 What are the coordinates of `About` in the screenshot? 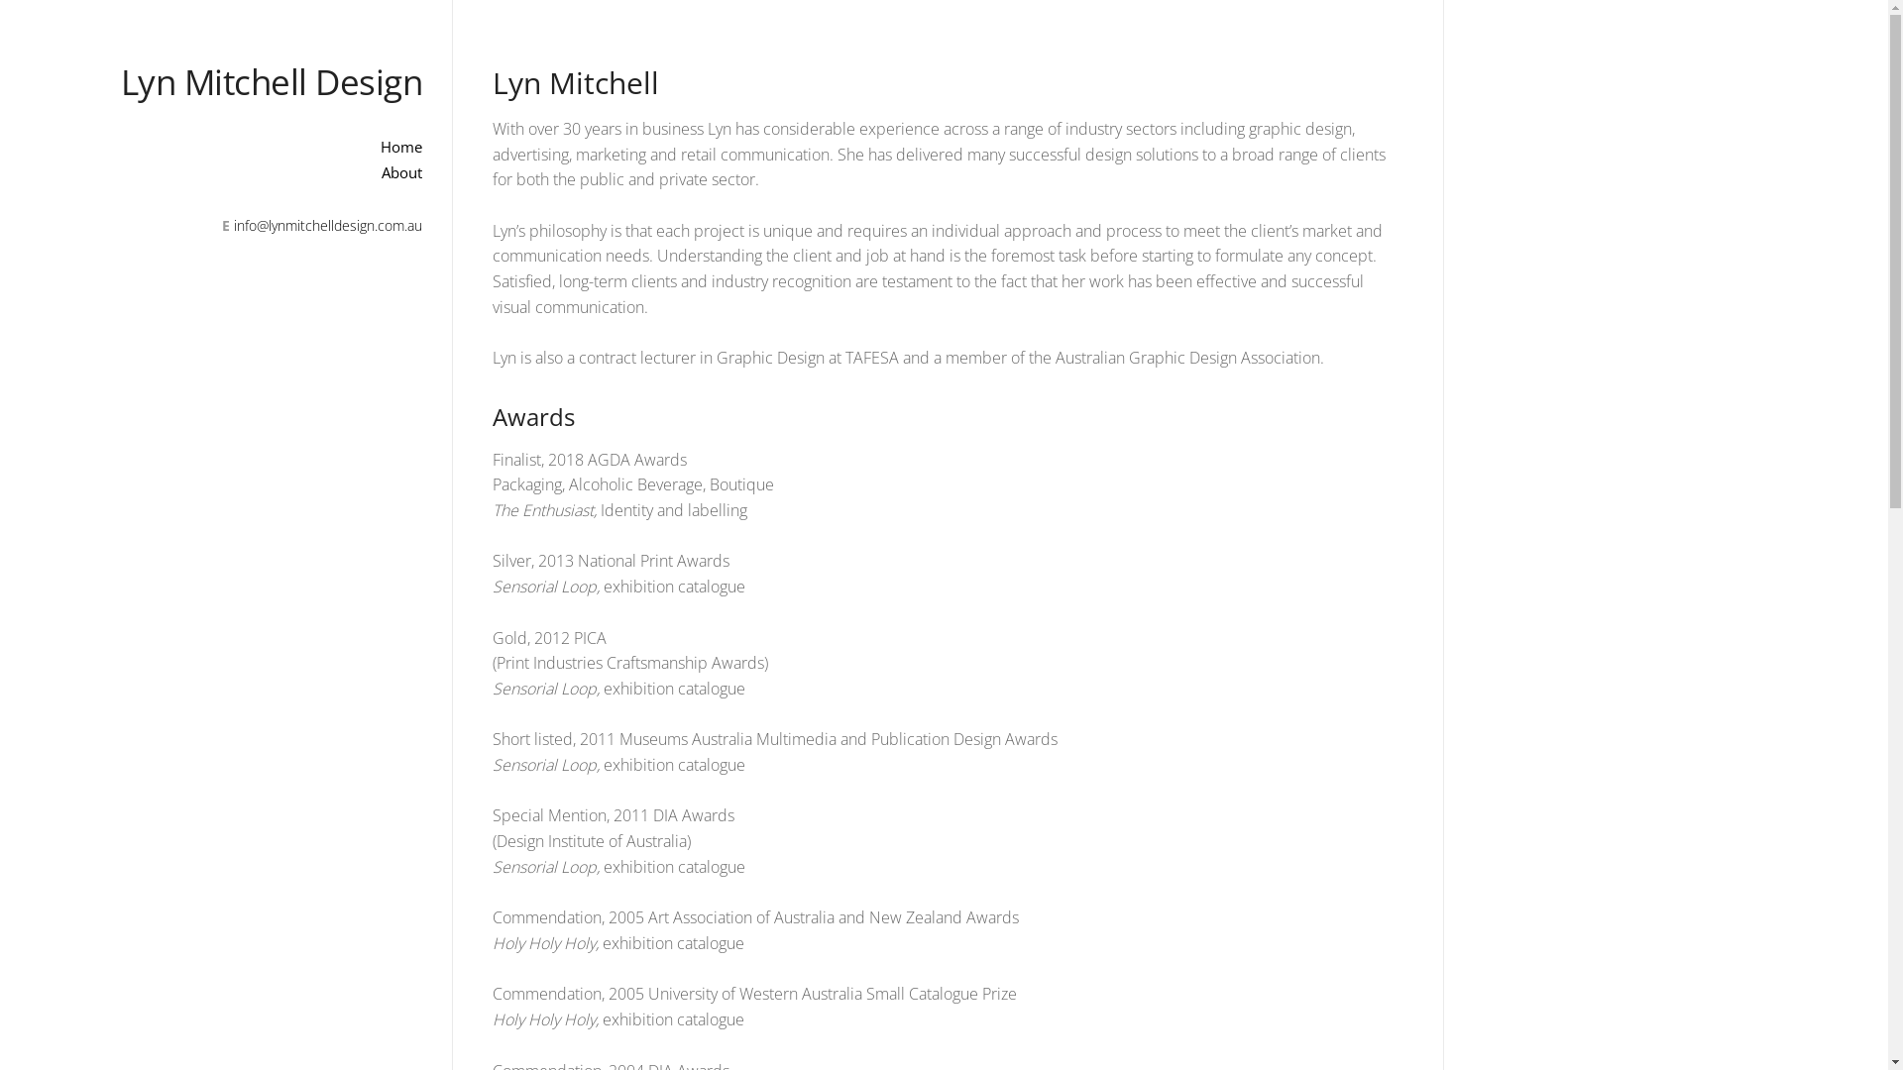 It's located at (226, 172).